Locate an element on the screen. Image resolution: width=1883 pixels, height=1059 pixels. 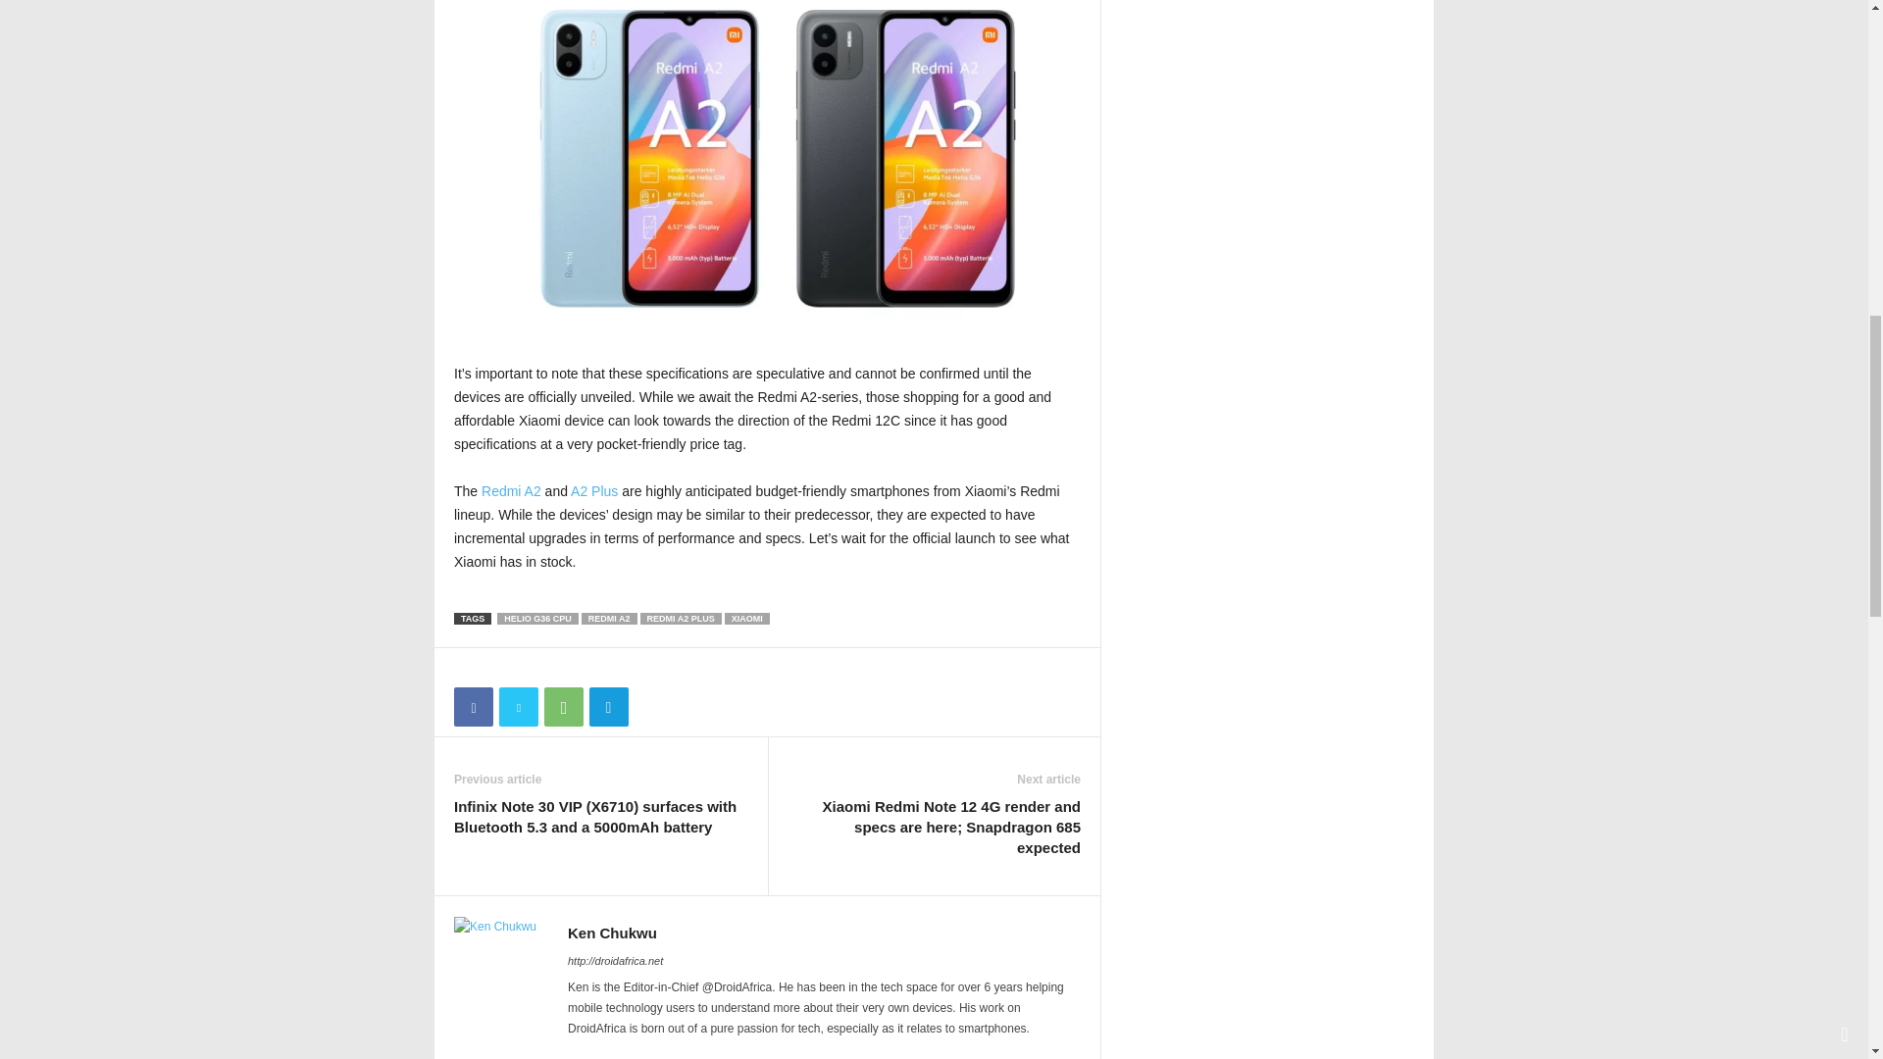
Twitter is located at coordinates (518, 706).